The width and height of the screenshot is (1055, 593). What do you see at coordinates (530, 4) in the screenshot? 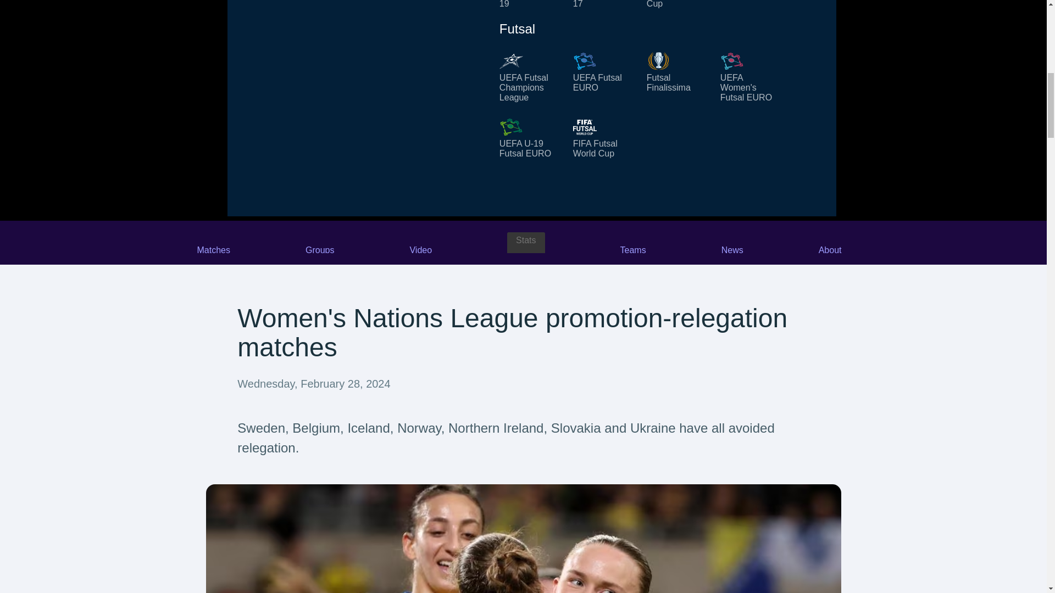
I see `UEFA Under-19` at bounding box center [530, 4].